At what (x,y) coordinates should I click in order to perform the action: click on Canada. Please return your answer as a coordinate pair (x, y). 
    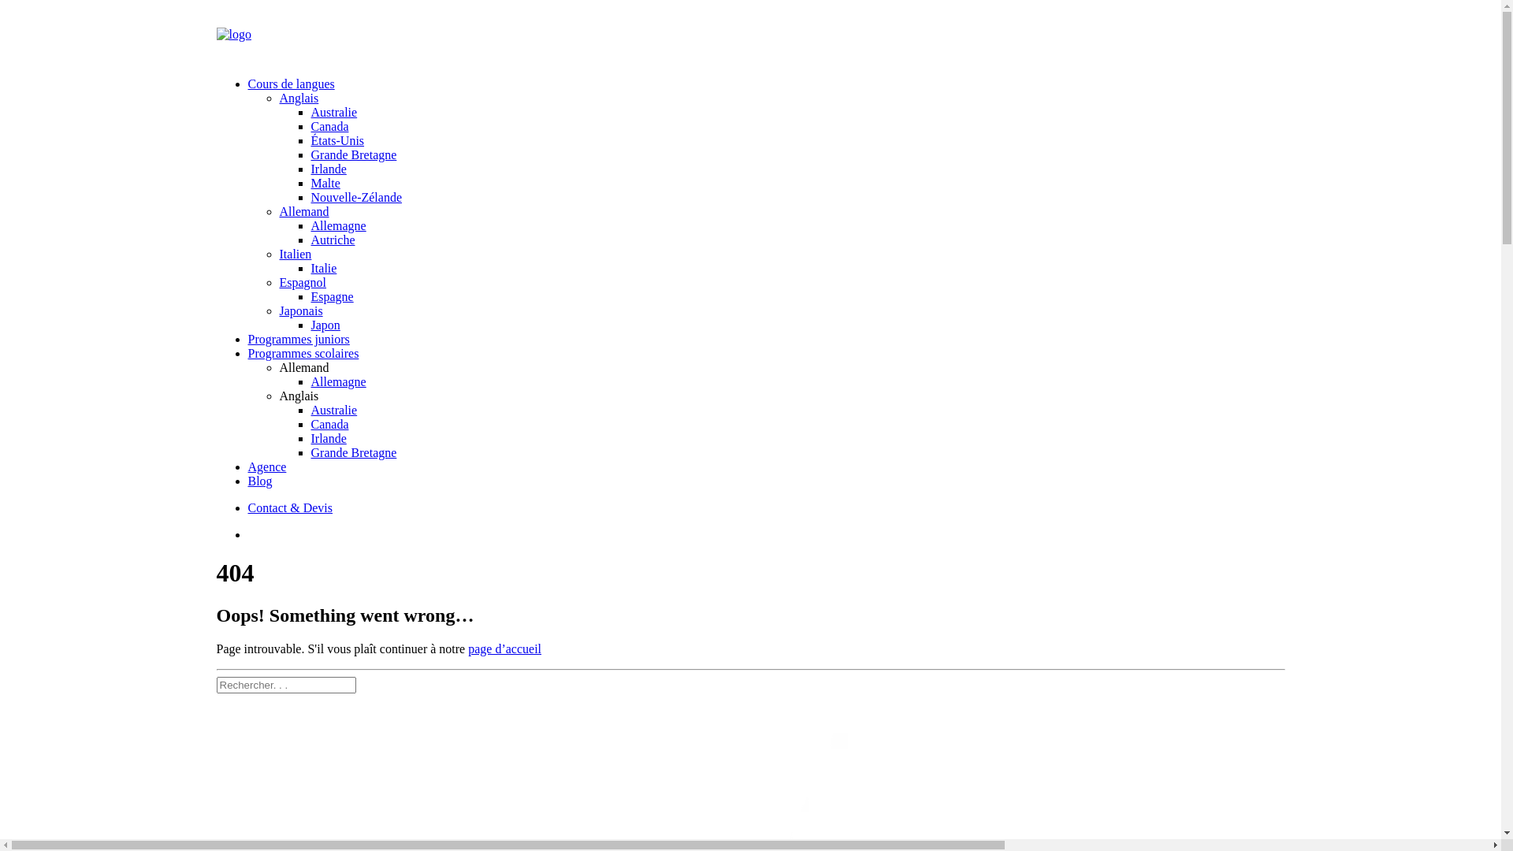
    Looking at the image, I should click on (329, 424).